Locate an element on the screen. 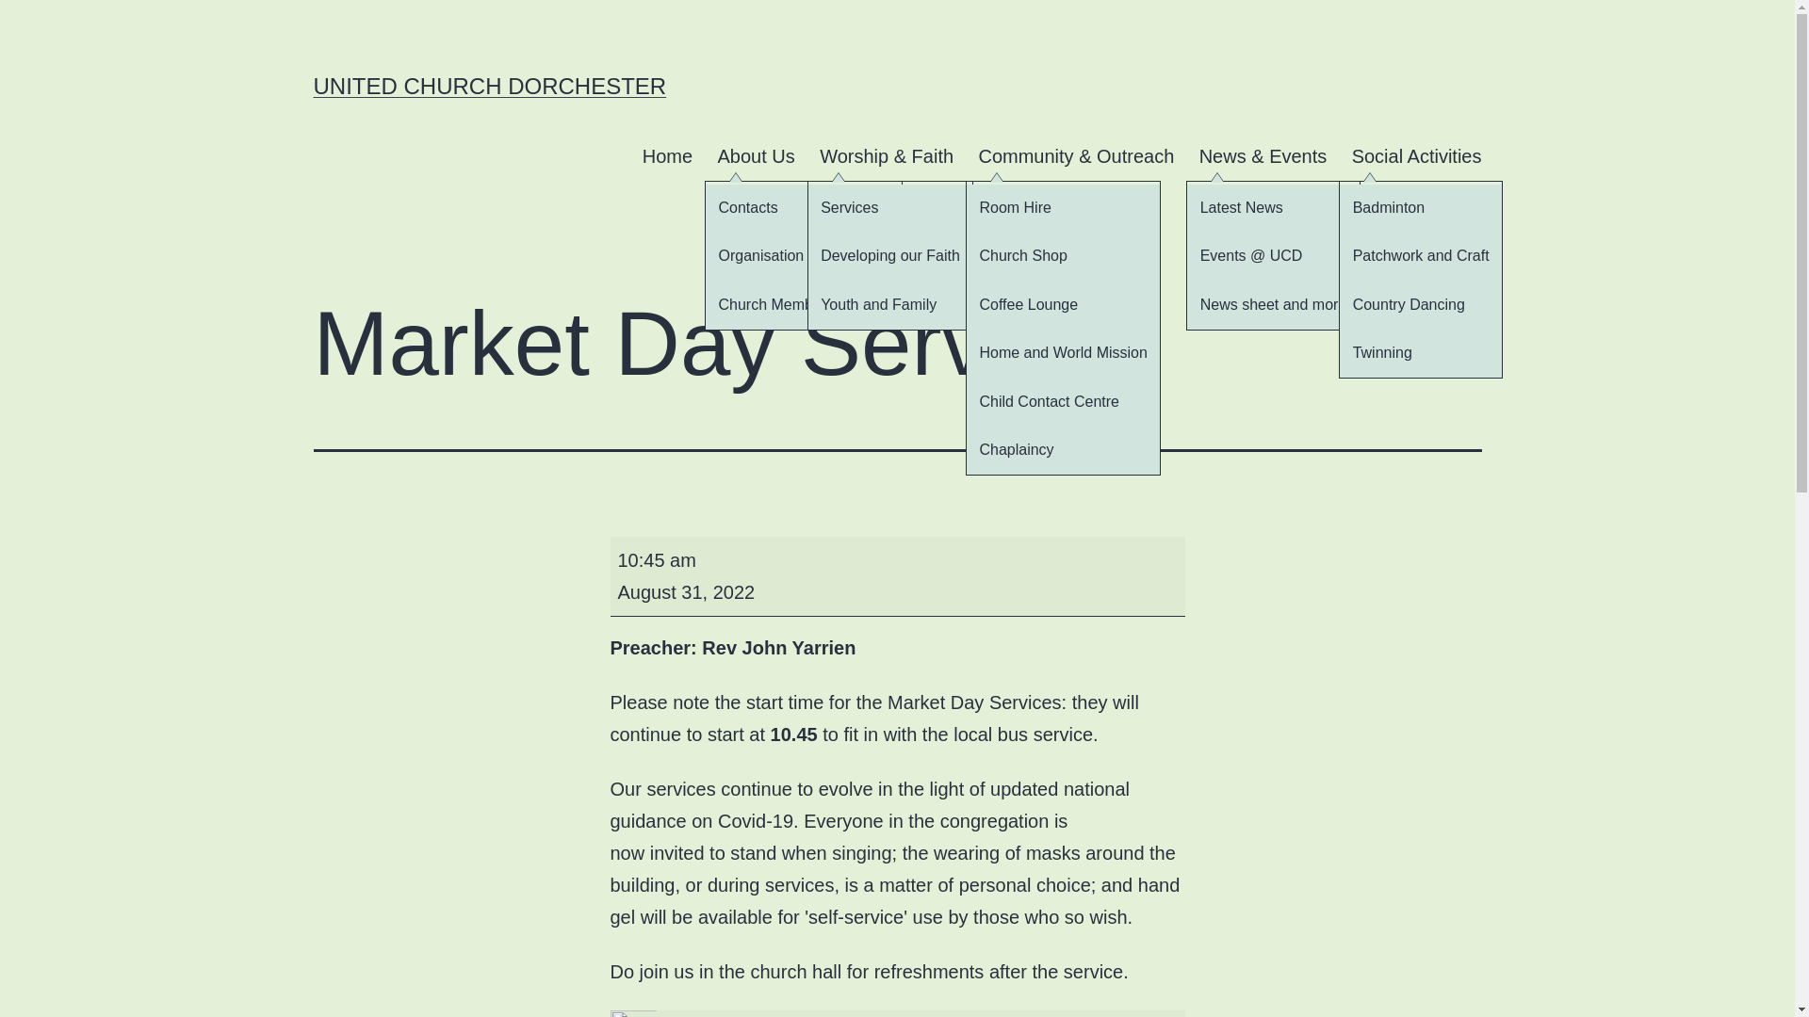 This screenshot has height=1017, width=1809. Twinning is located at coordinates (1421, 352).